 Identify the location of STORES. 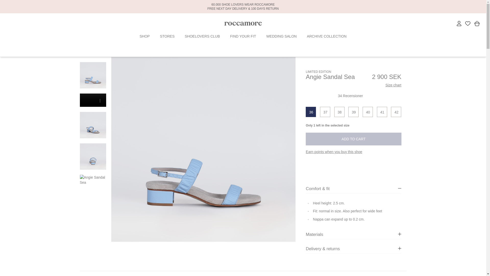
(167, 36).